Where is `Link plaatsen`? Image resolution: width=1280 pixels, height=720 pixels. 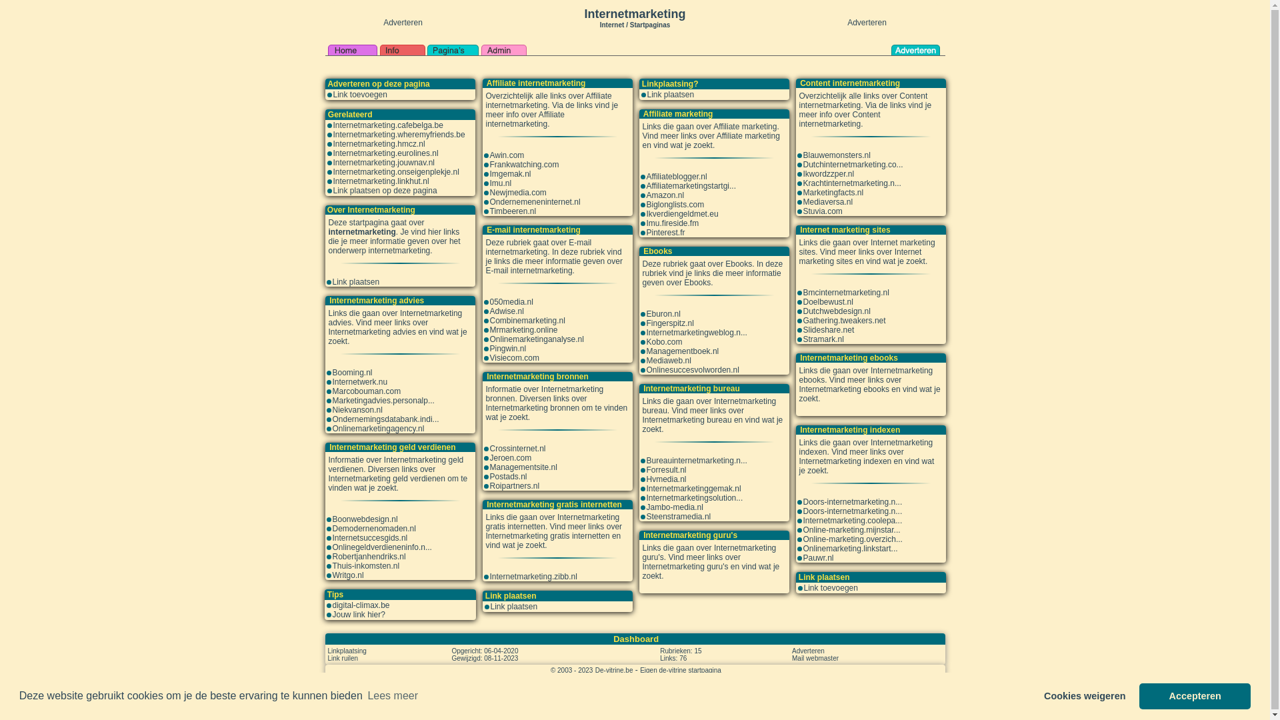 Link plaatsen is located at coordinates (515, 607).